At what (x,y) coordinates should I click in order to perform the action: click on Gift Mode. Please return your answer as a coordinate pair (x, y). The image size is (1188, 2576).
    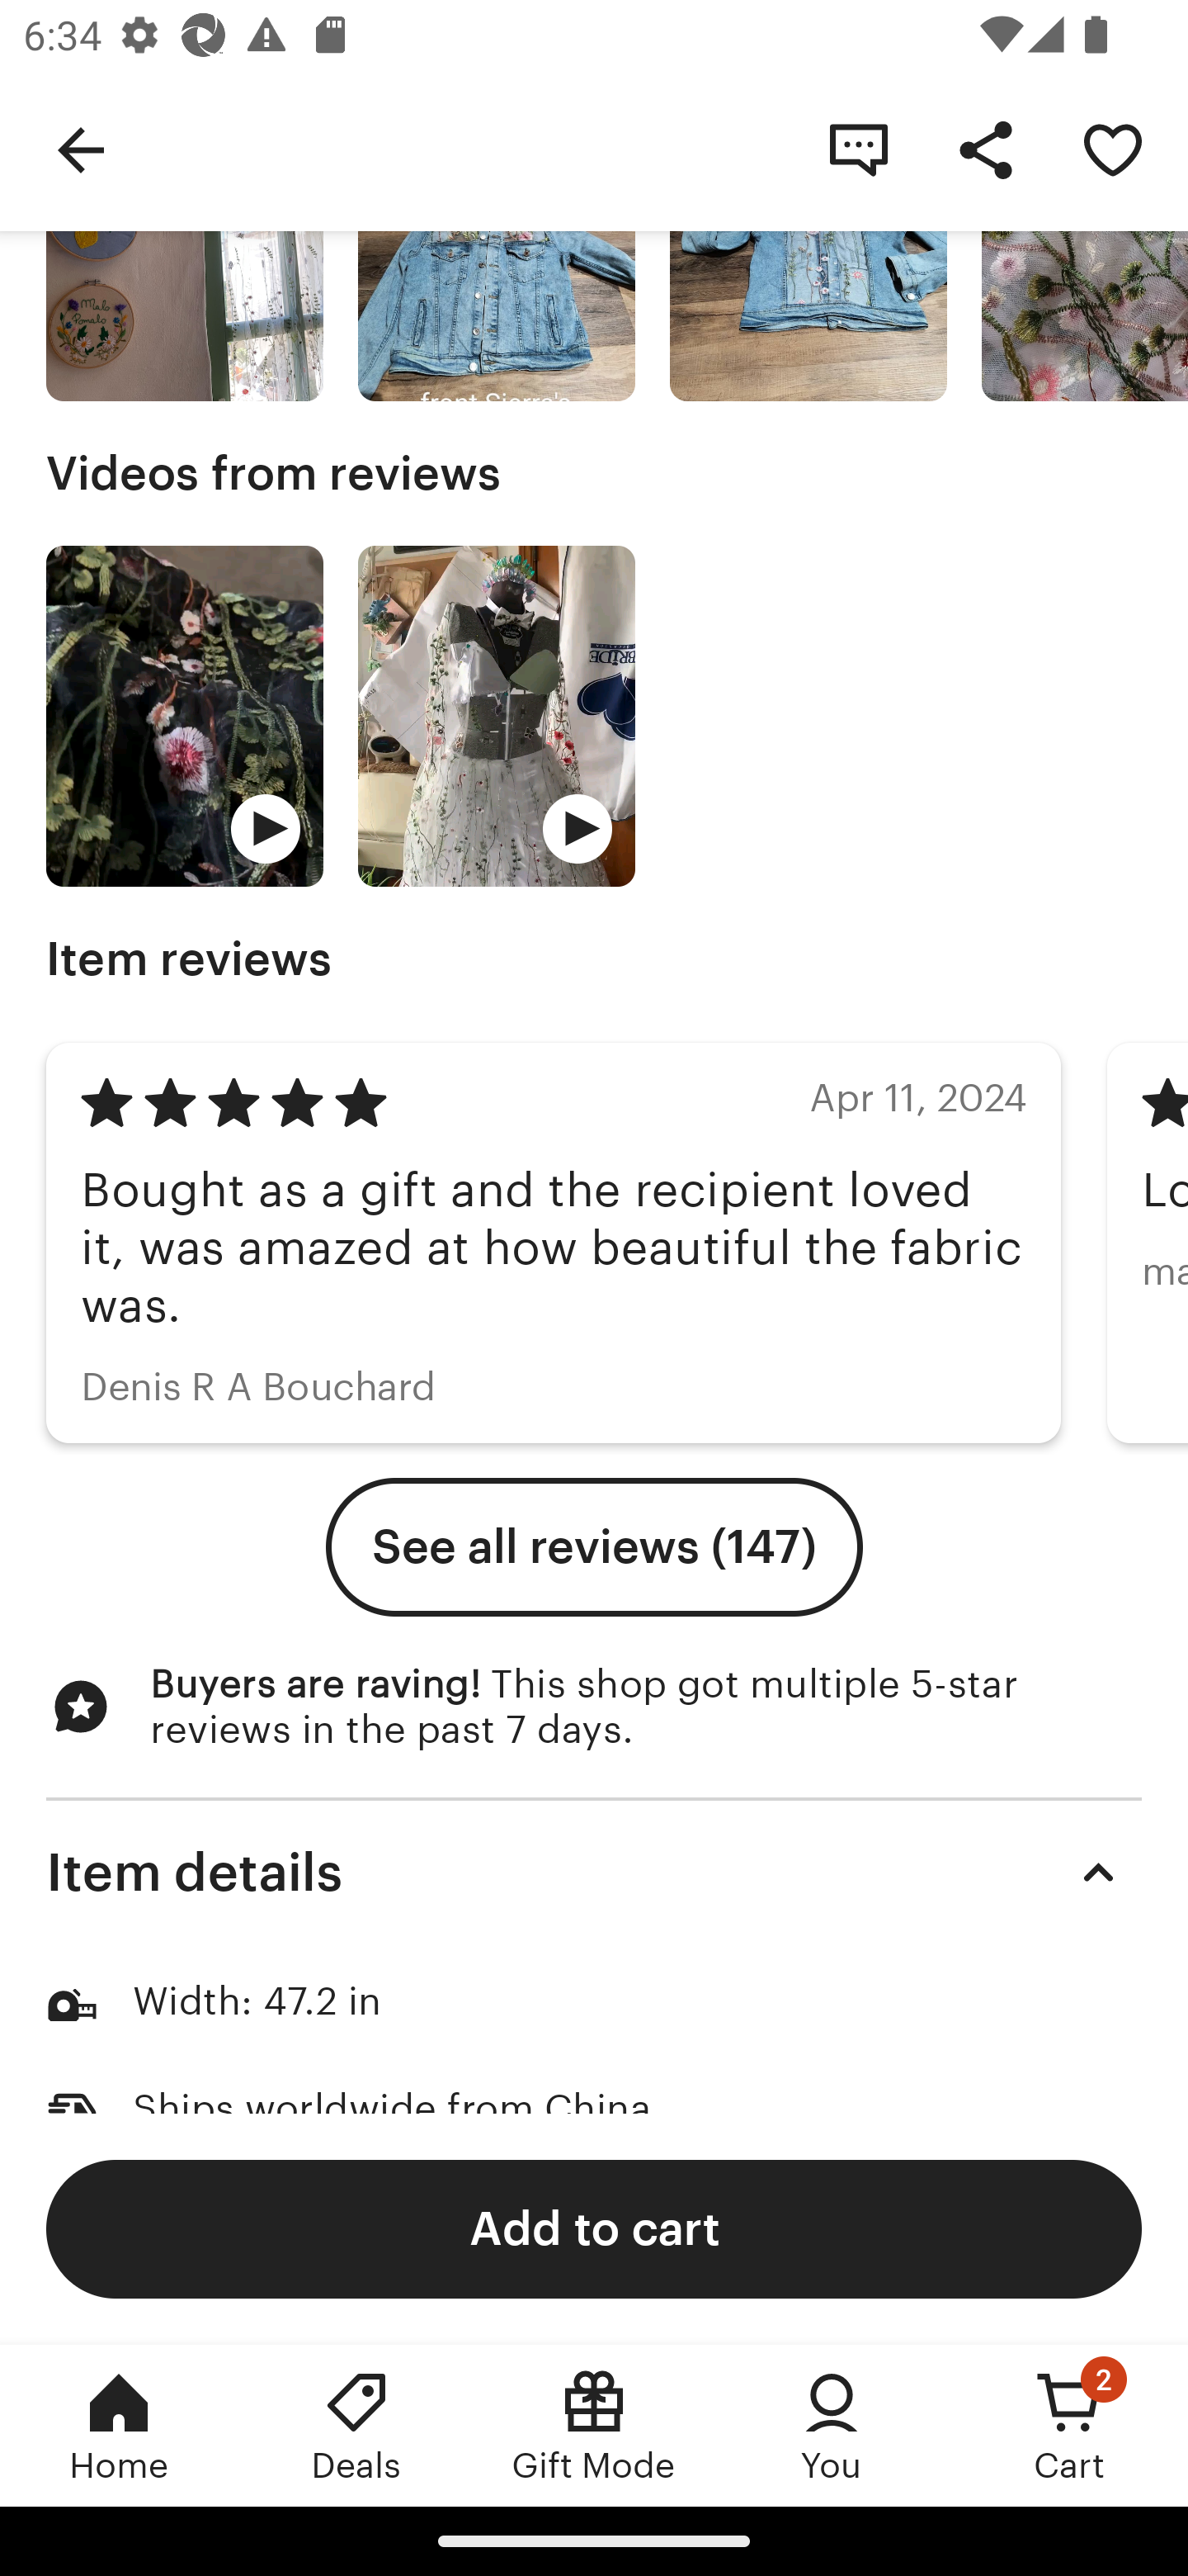
    Looking at the image, I should click on (594, 2425).